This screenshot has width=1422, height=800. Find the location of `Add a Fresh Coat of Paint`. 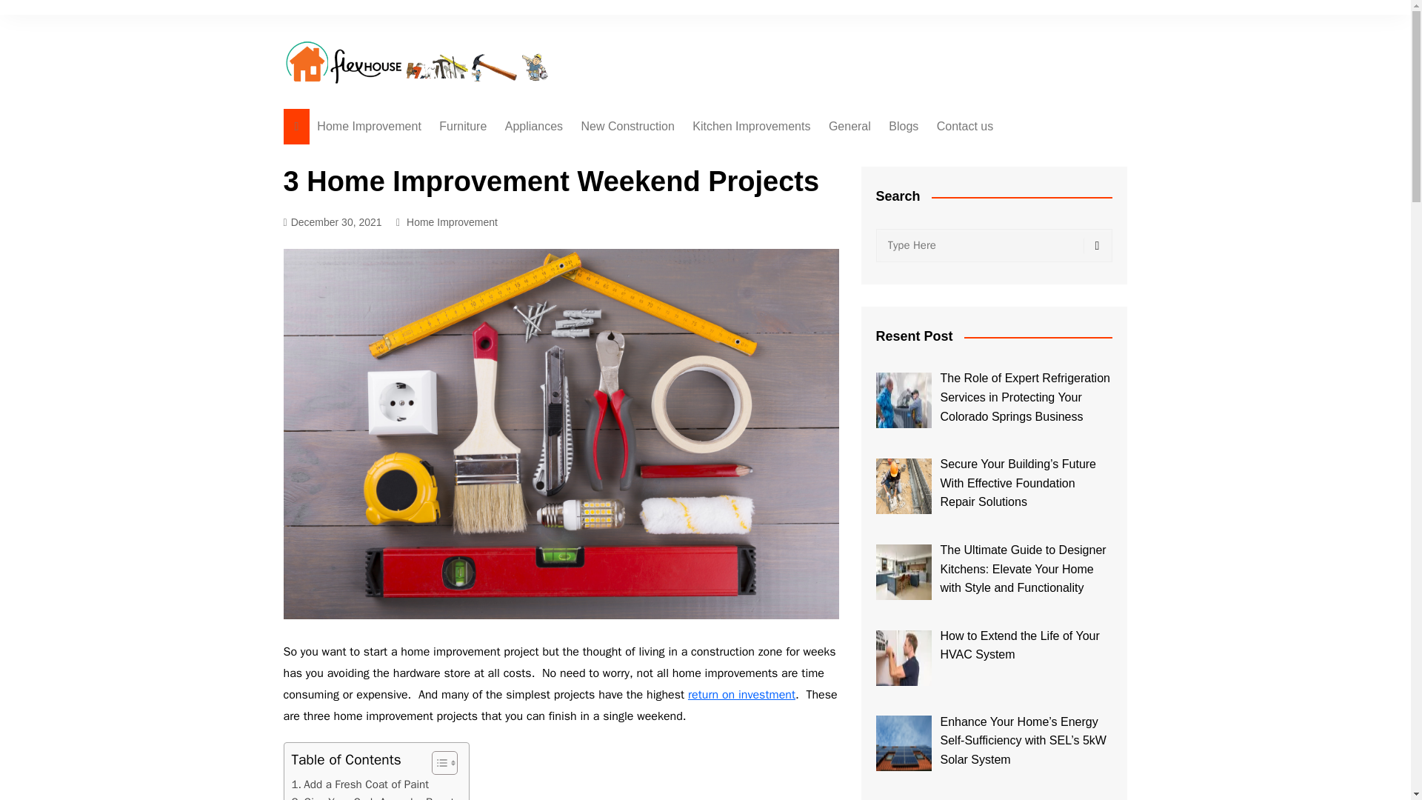

Add a Fresh Coat of Paint is located at coordinates (360, 784).